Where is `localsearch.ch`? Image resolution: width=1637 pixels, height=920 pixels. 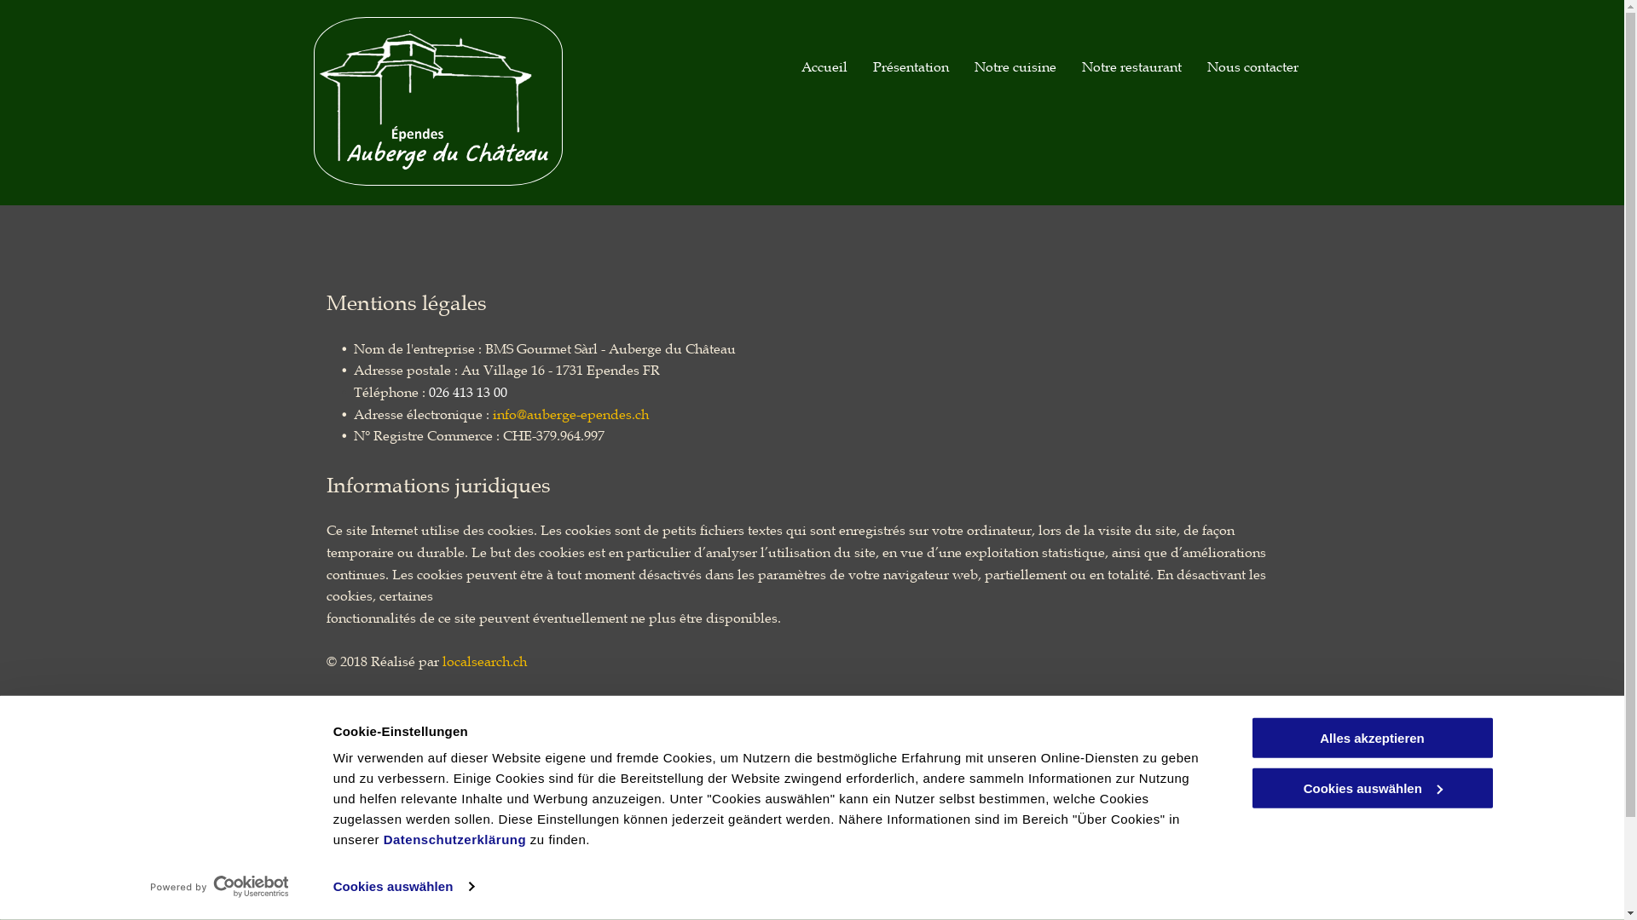
localsearch.ch is located at coordinates (484, 661).